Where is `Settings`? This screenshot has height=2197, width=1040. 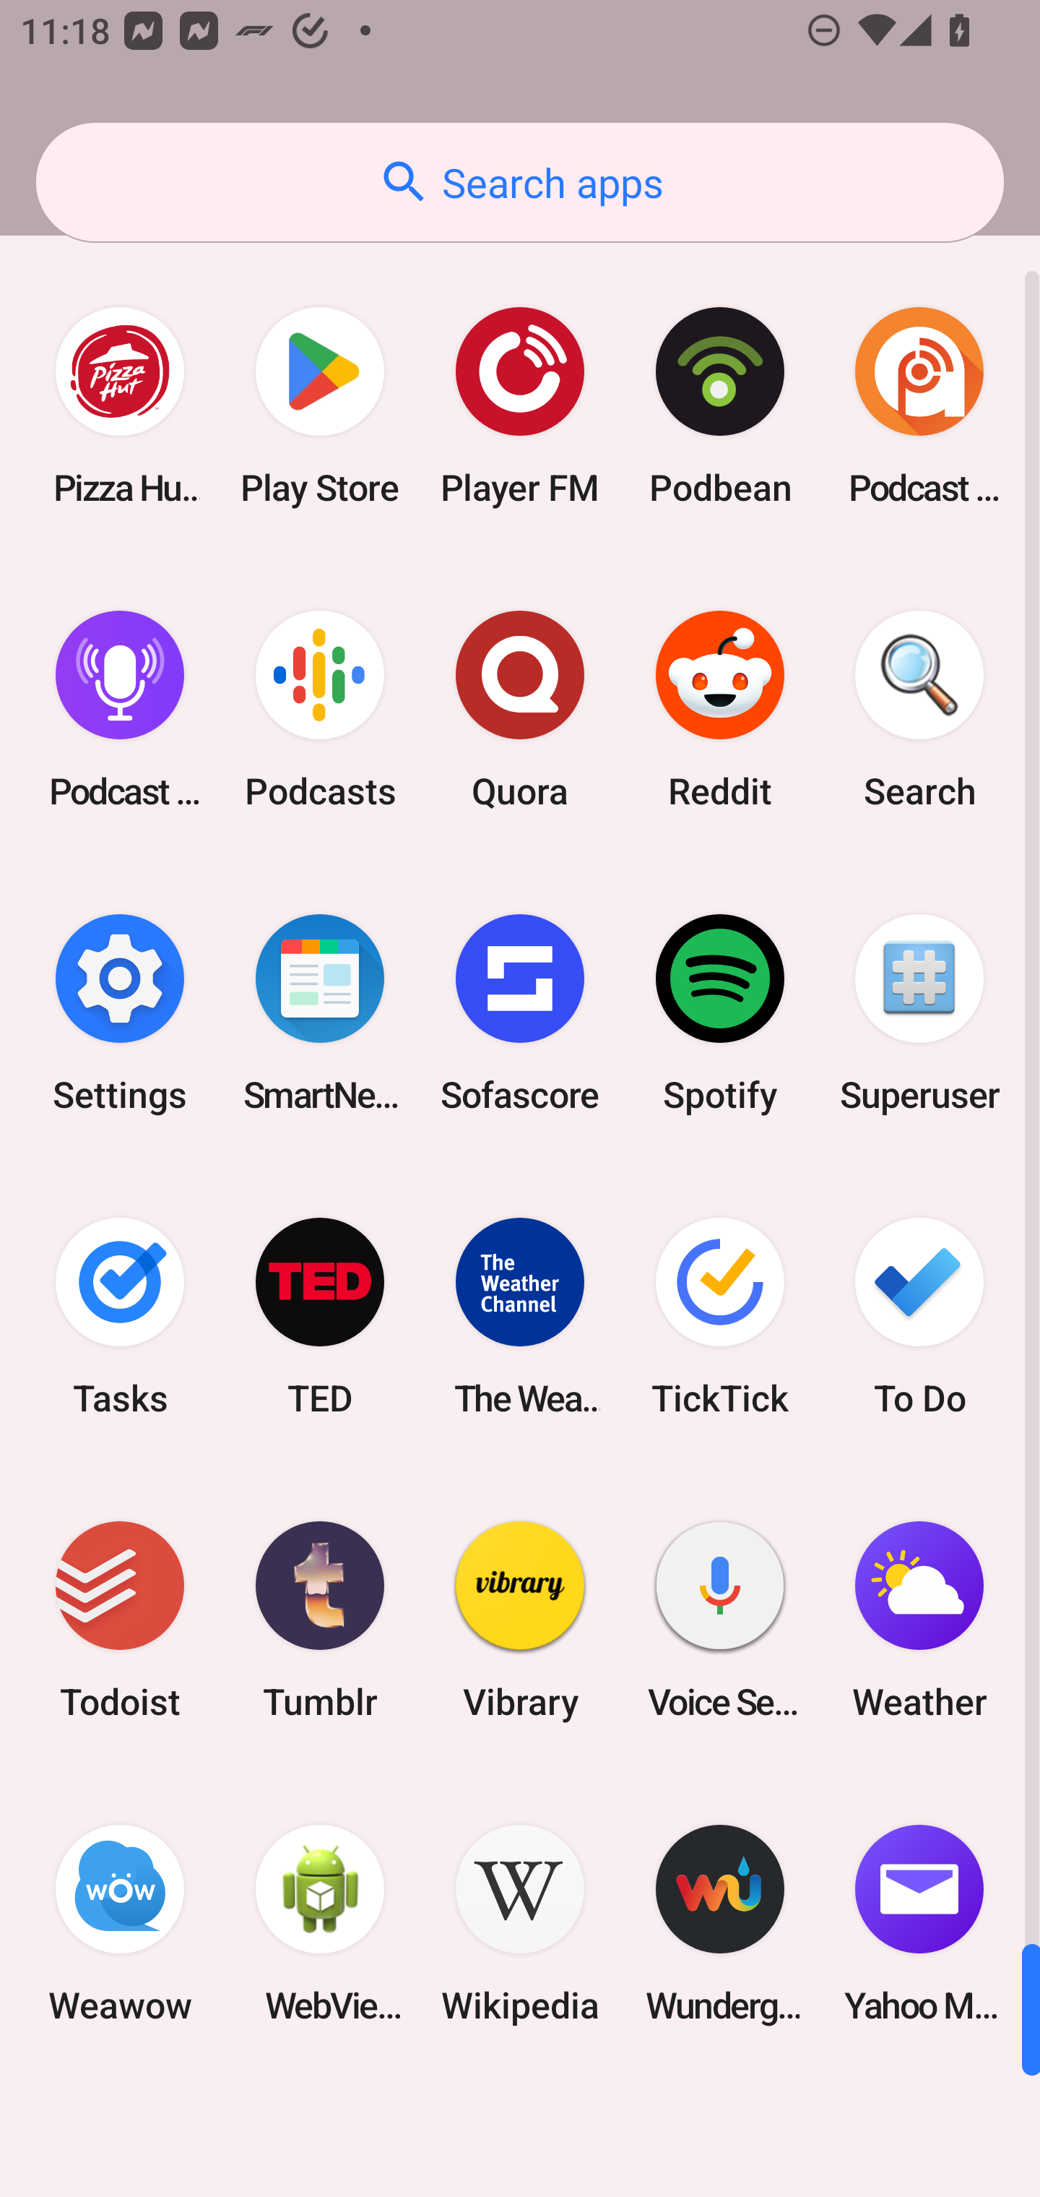 Settings is located at coordinates (120, 1012).